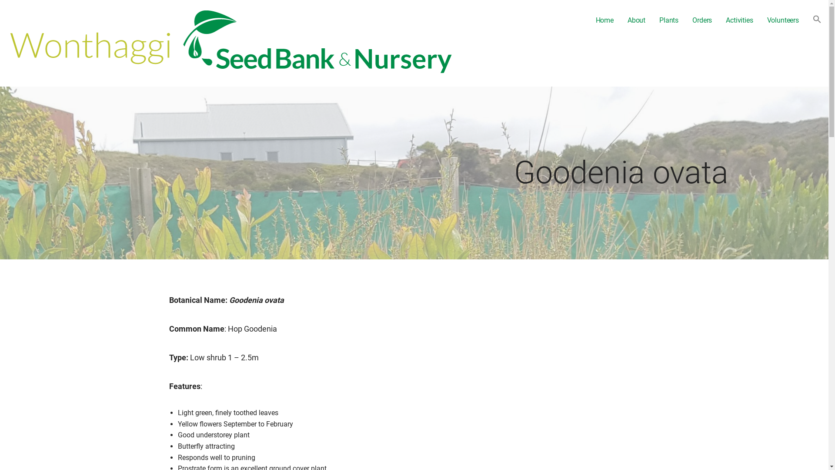  Describe the element at coordinates (702, 21) in the screenshot. I see `Orders` at that location.